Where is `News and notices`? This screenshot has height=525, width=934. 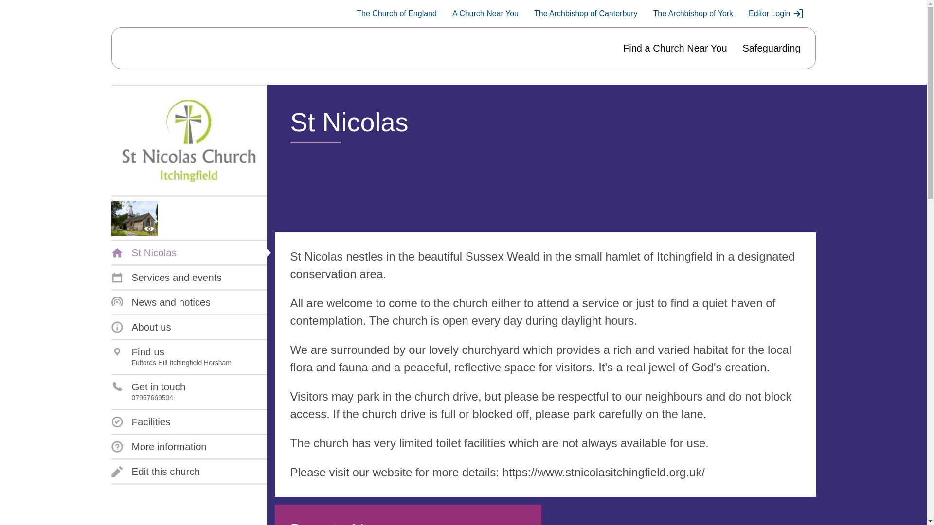
News and notices is located at coordinates (171, 357).